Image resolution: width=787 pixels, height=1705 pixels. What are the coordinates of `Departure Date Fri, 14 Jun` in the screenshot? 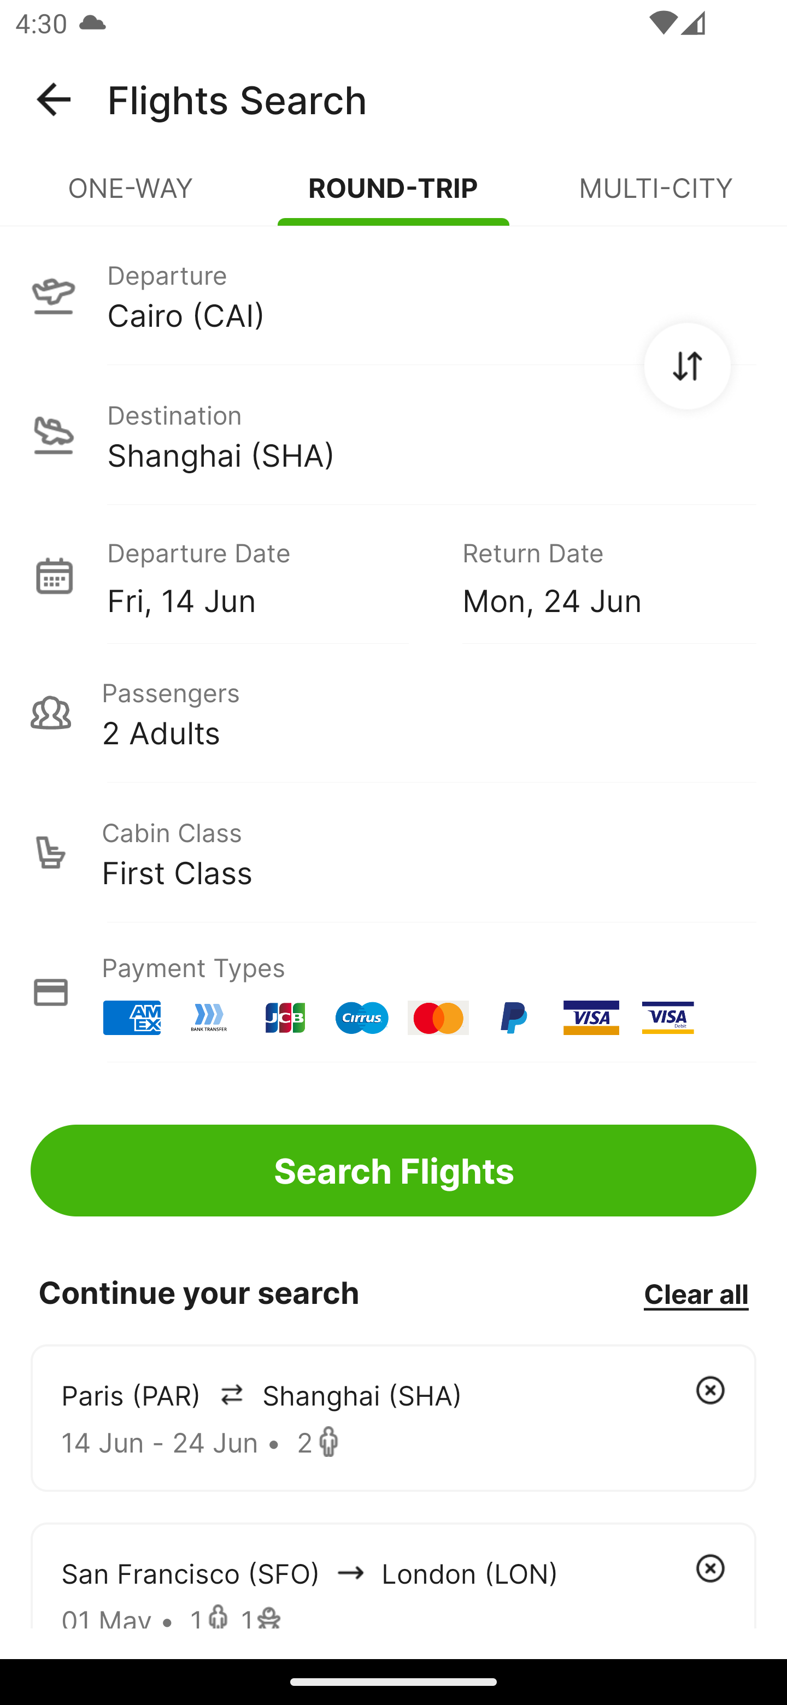 It's located at (269, 575).